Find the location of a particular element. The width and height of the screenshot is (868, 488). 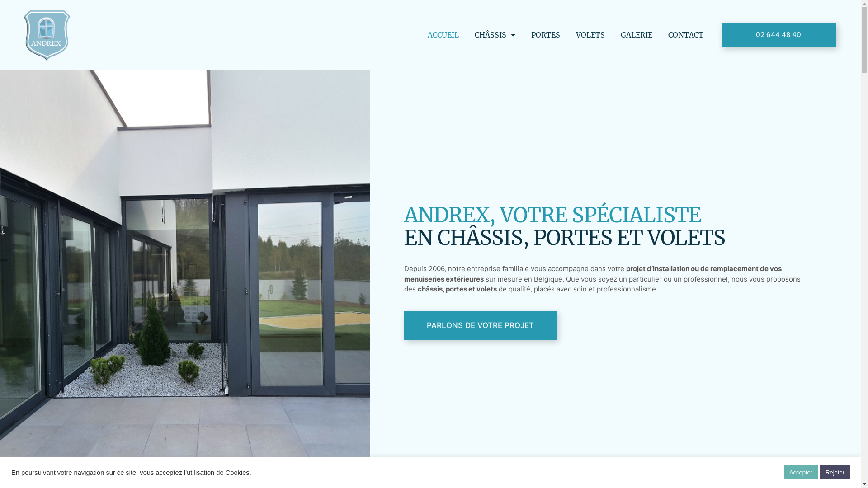

VOLETS is located at coordinates (590, 35).